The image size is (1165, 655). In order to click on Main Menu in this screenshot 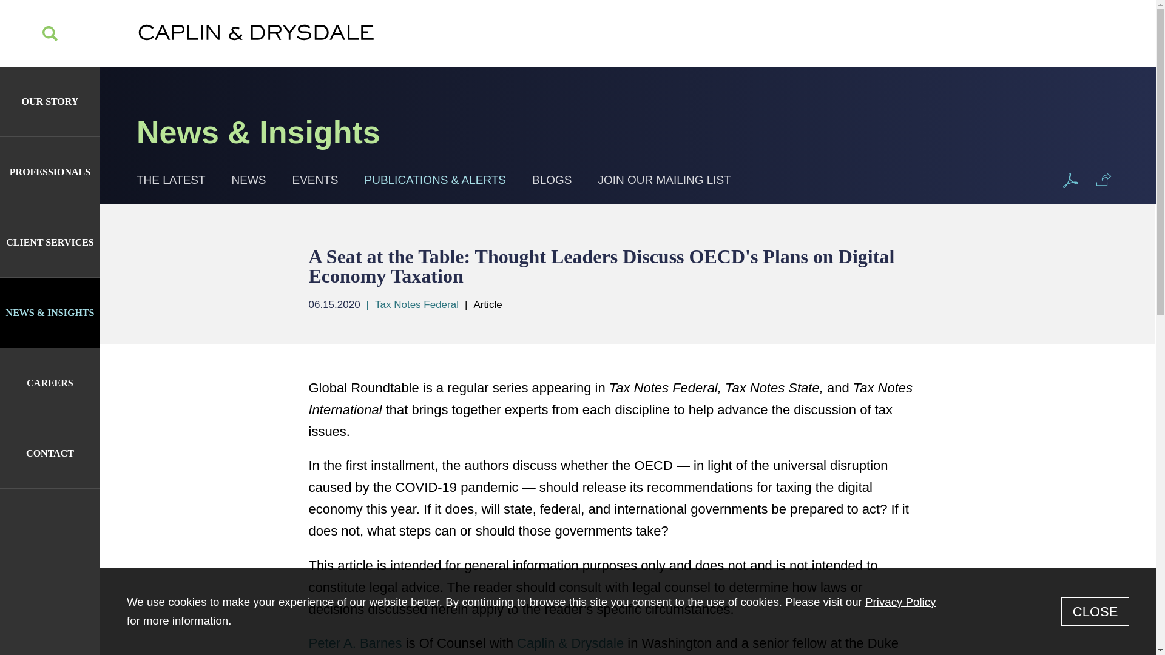, I will do `click(536, 17)`.